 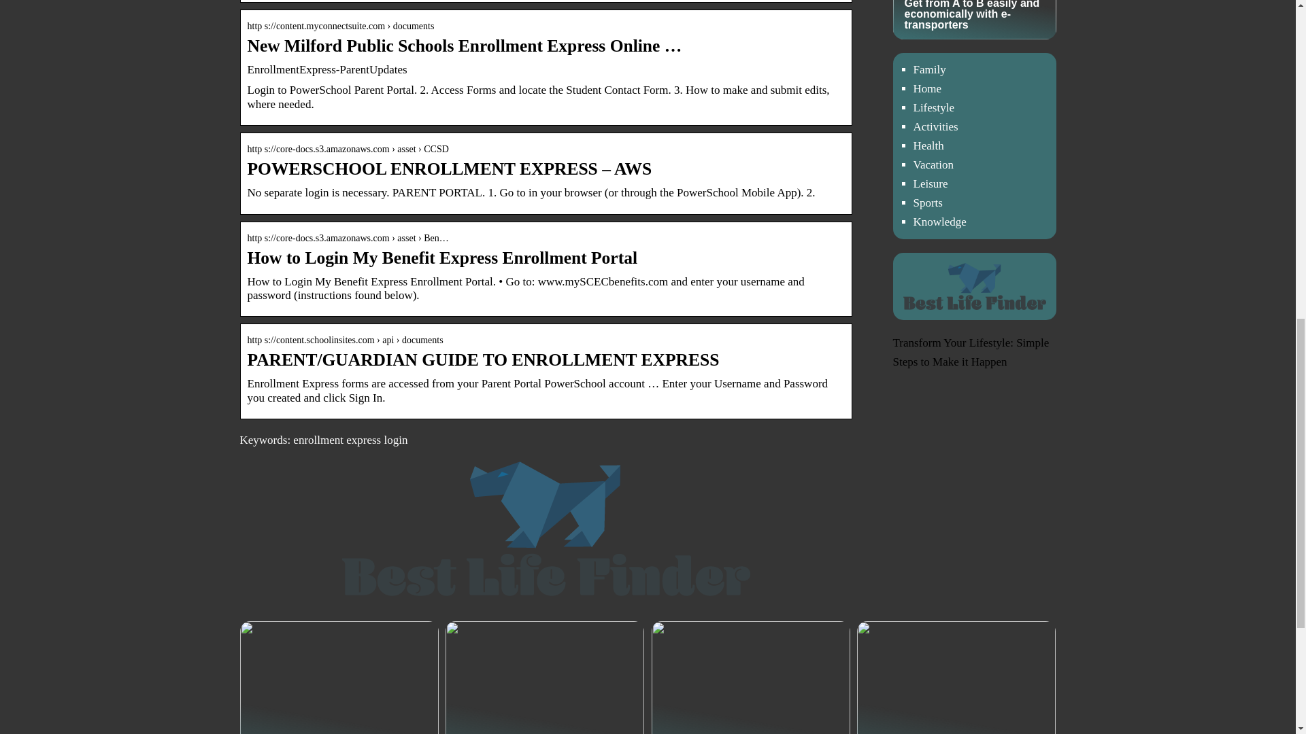 I want to click on Get from A to B easily and economically with e-transporters, so click(x=338, y=677).